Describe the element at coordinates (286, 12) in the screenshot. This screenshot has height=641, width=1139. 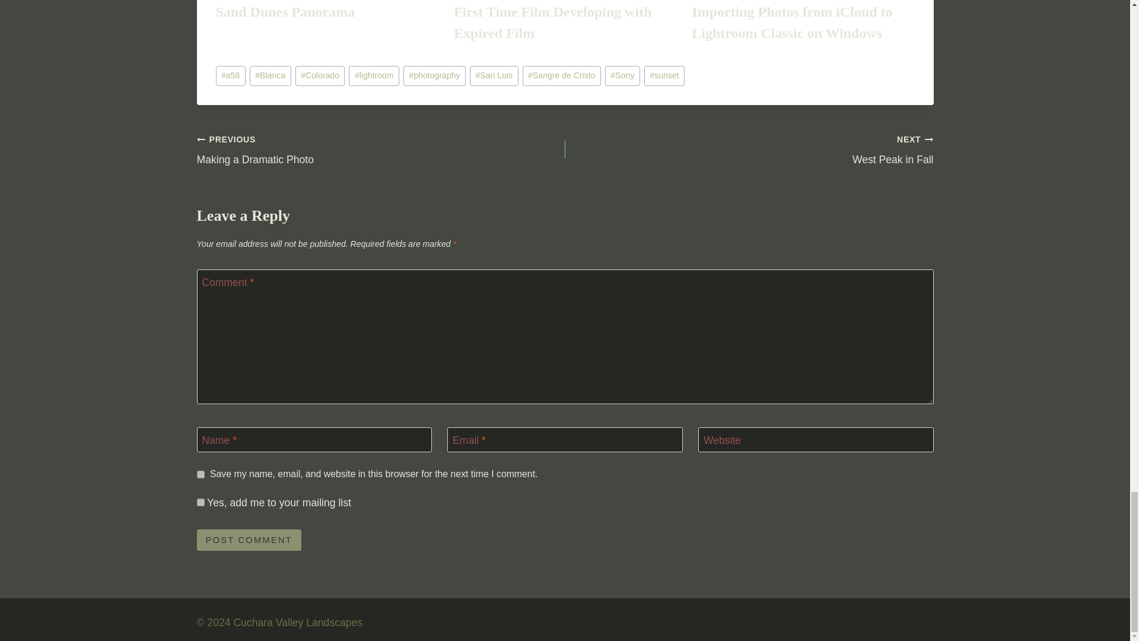
I see `Sand Dunes Panorama` at that location.